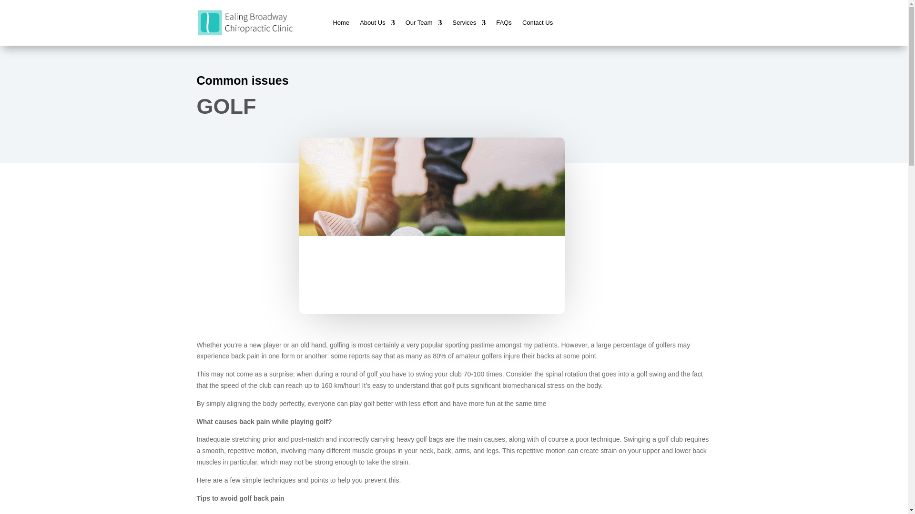  Describe the element at coordinates (432, 226) in the screenshot. I see `photography-14` at that location.